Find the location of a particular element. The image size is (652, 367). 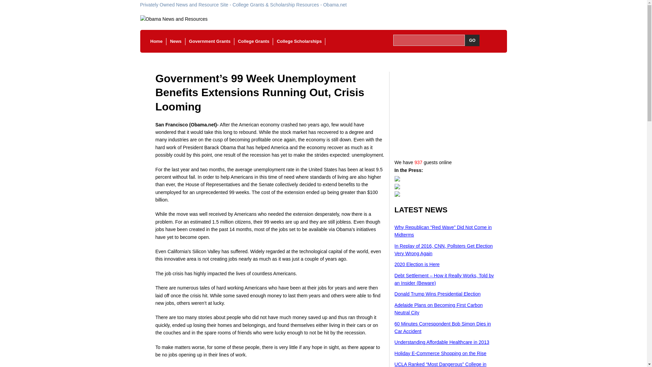

Obama News and Resources is located at coordinates (323, 19).